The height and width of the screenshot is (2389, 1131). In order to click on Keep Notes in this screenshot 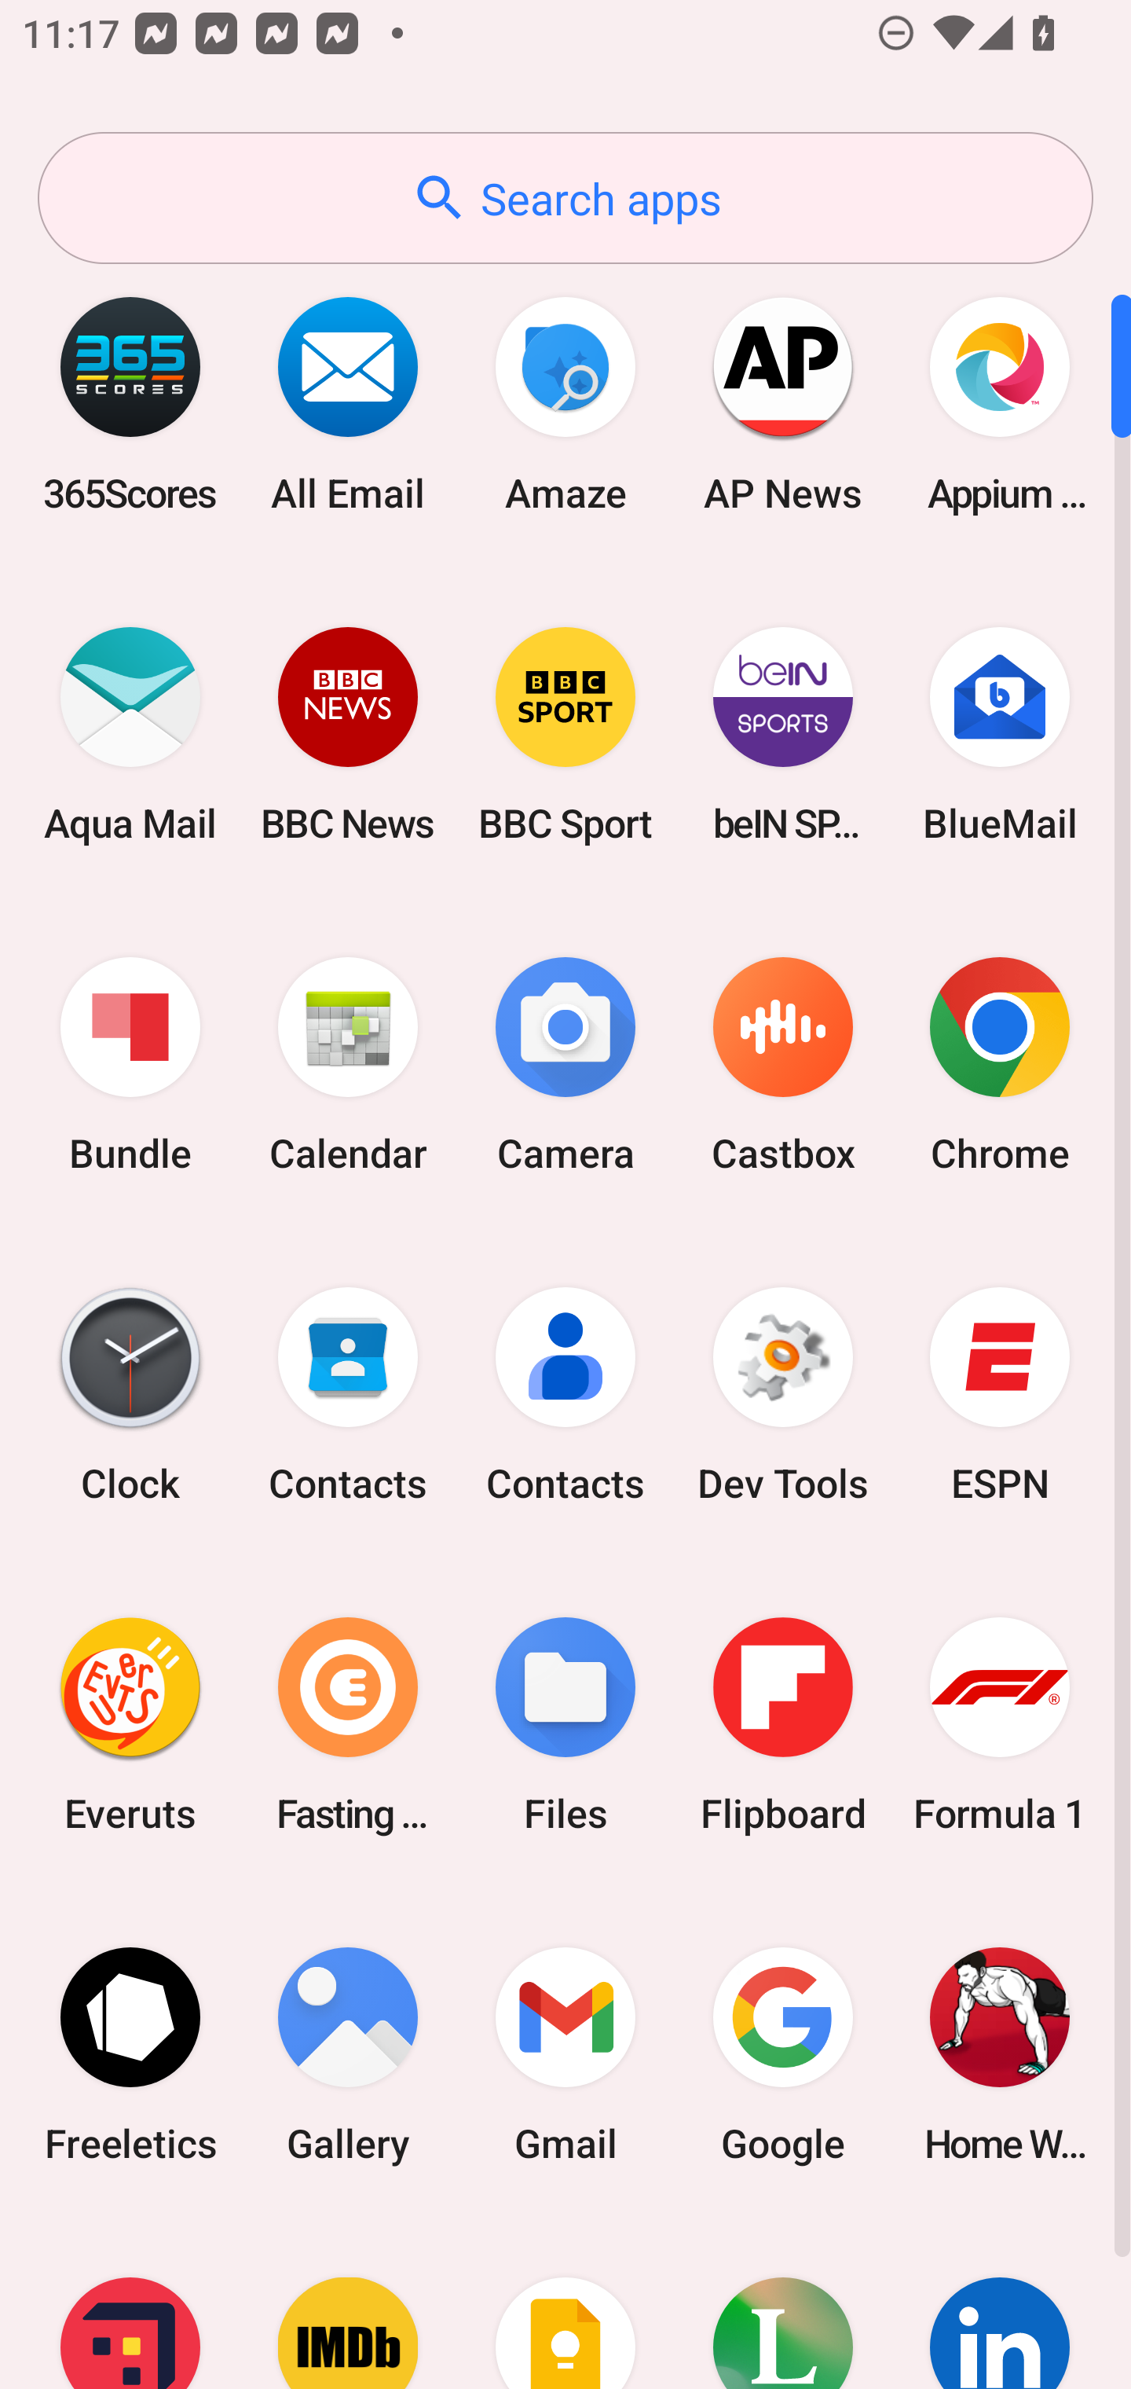, I will do `click(565, 2304)`.